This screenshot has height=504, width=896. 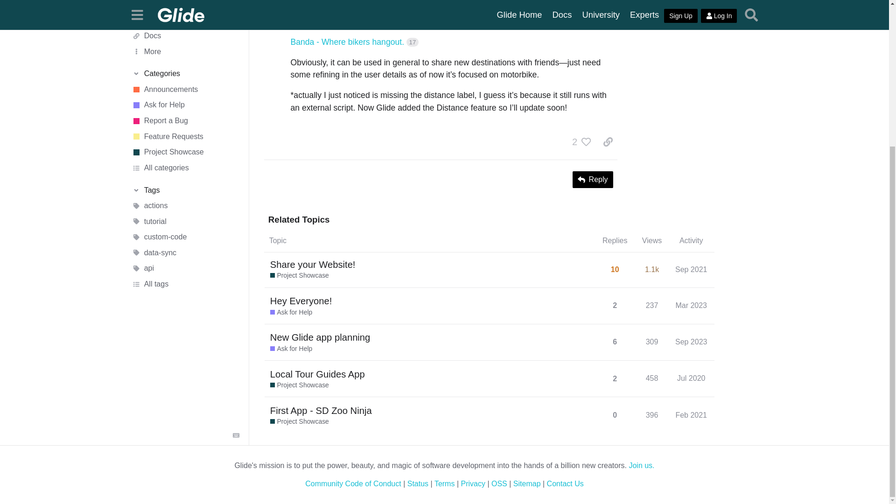 What do you see at coordinates (185, 143) in the screenshot?
I see `All tags` at bounding box center [185, 143].